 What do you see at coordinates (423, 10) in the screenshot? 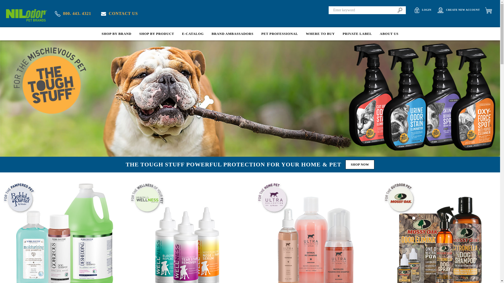
I see `LOGIN` at bounding box center [423, 10].